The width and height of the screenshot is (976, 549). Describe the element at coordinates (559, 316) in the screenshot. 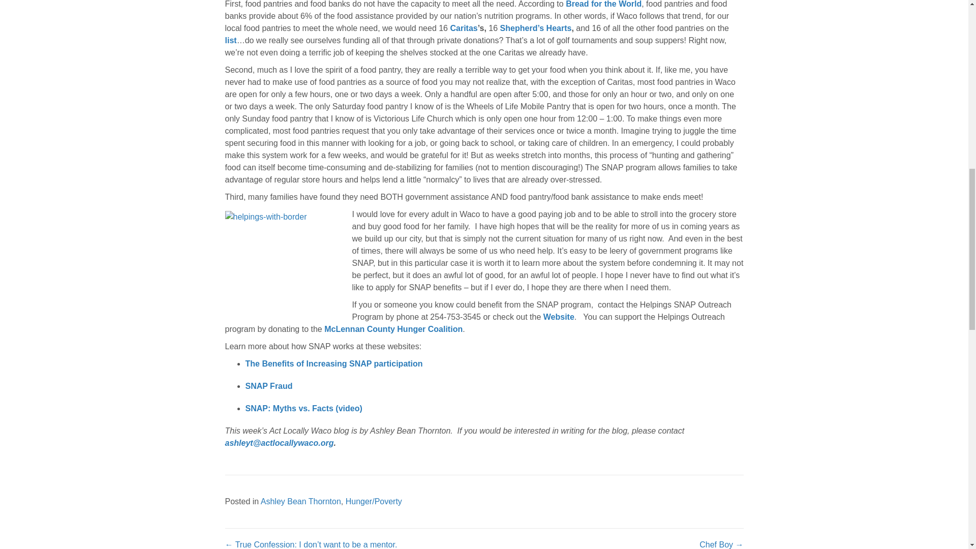

I see `Website` at that location.